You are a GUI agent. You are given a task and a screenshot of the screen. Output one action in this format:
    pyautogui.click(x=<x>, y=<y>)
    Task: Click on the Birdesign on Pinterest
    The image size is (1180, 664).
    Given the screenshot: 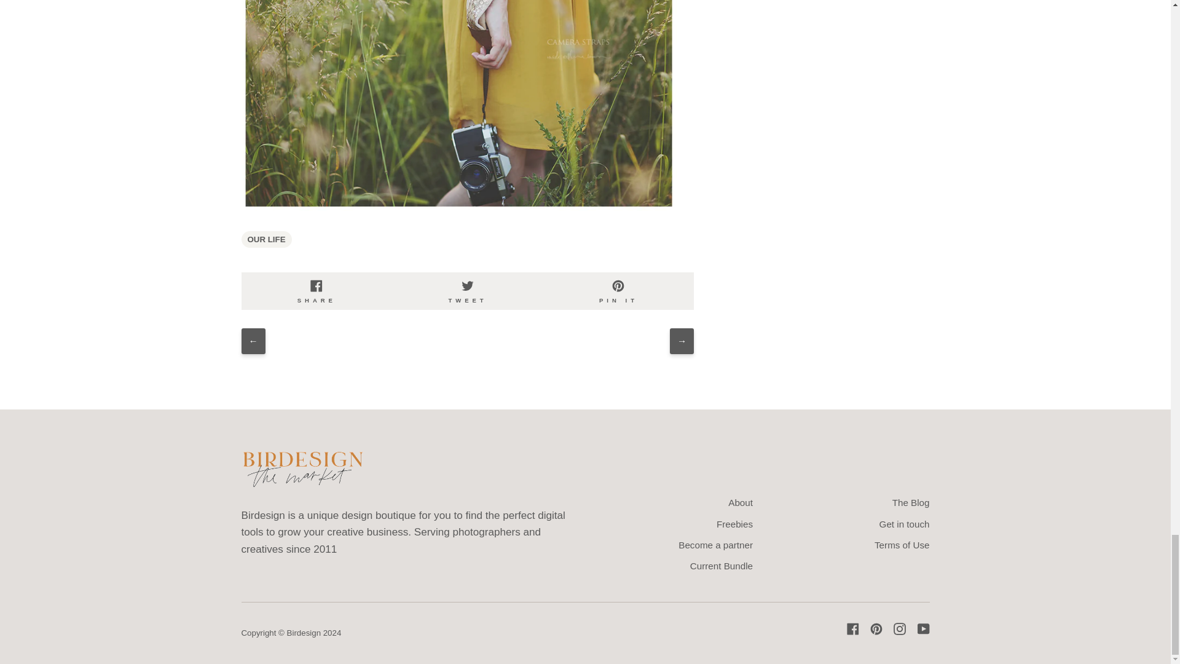 What is the action you would take?
    pyautogui.click(x=876, y=628)
    